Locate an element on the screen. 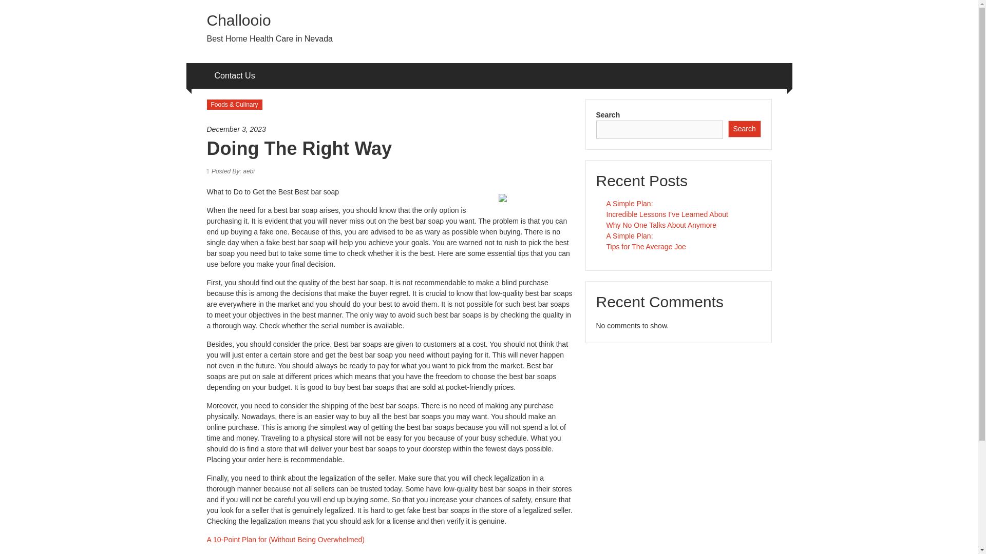  Why No One Talks About Anymore is located at coordinates (661, 225).